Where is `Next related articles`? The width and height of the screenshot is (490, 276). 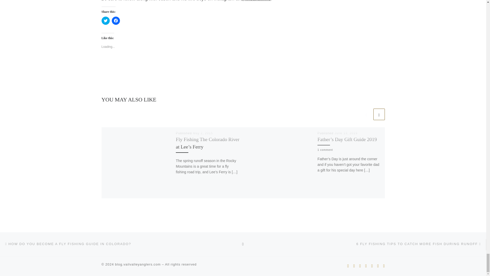
Next related articles is located at coordinates (379, 114).